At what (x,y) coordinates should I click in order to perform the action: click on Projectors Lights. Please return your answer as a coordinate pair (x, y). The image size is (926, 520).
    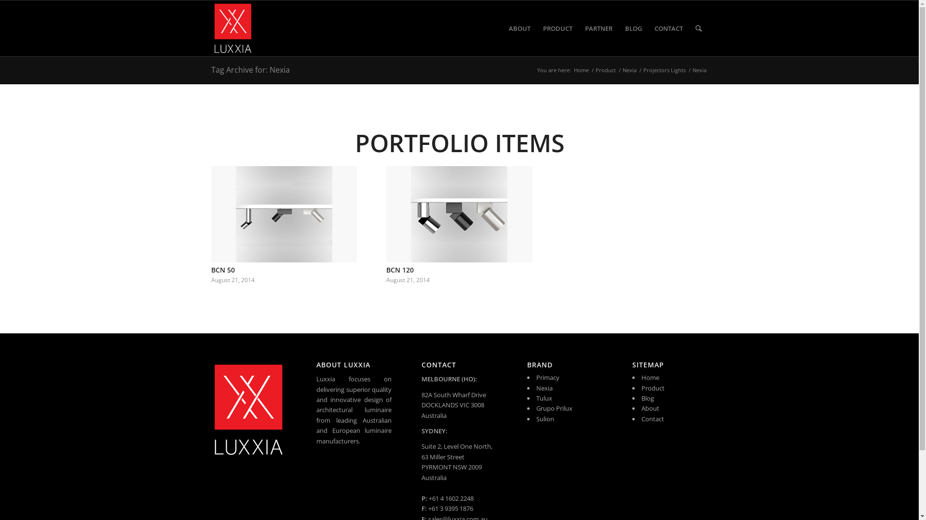
    Looking at the image, I should click on (664, 70).